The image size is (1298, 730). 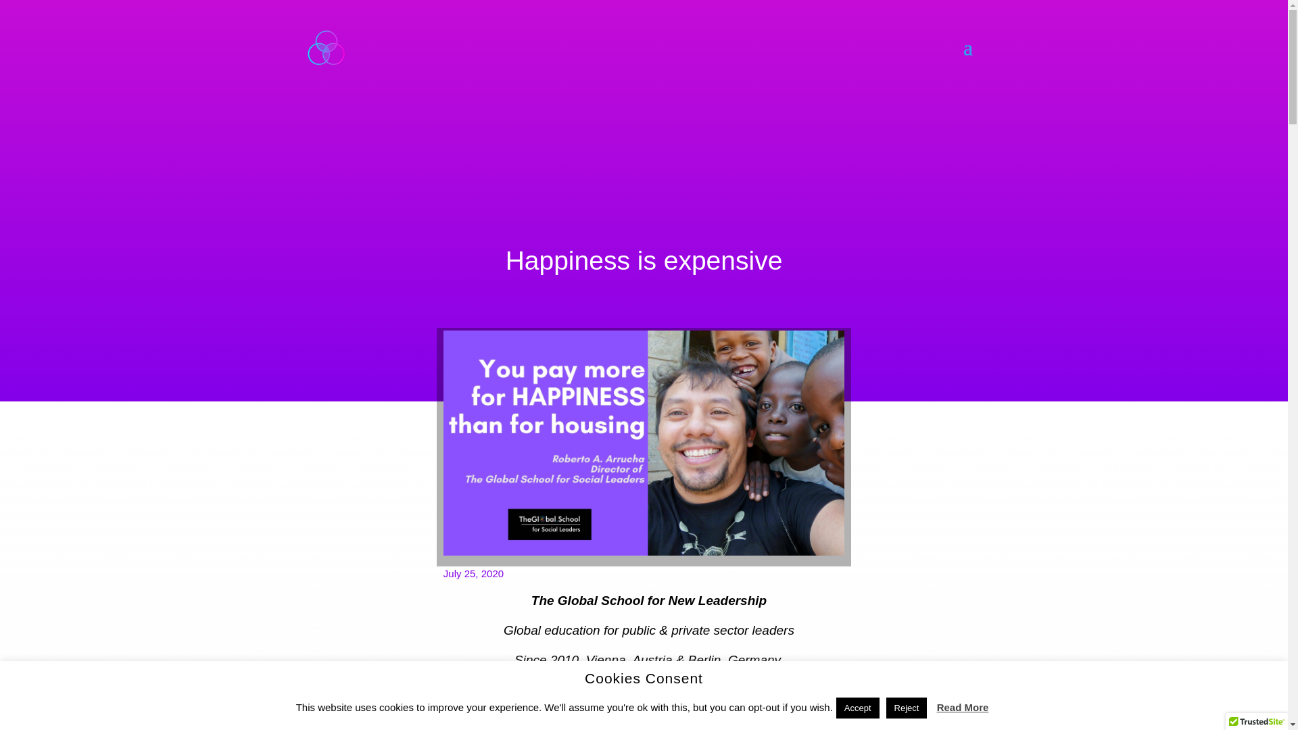 I want to click on Accept, so click(x=857, y=708).